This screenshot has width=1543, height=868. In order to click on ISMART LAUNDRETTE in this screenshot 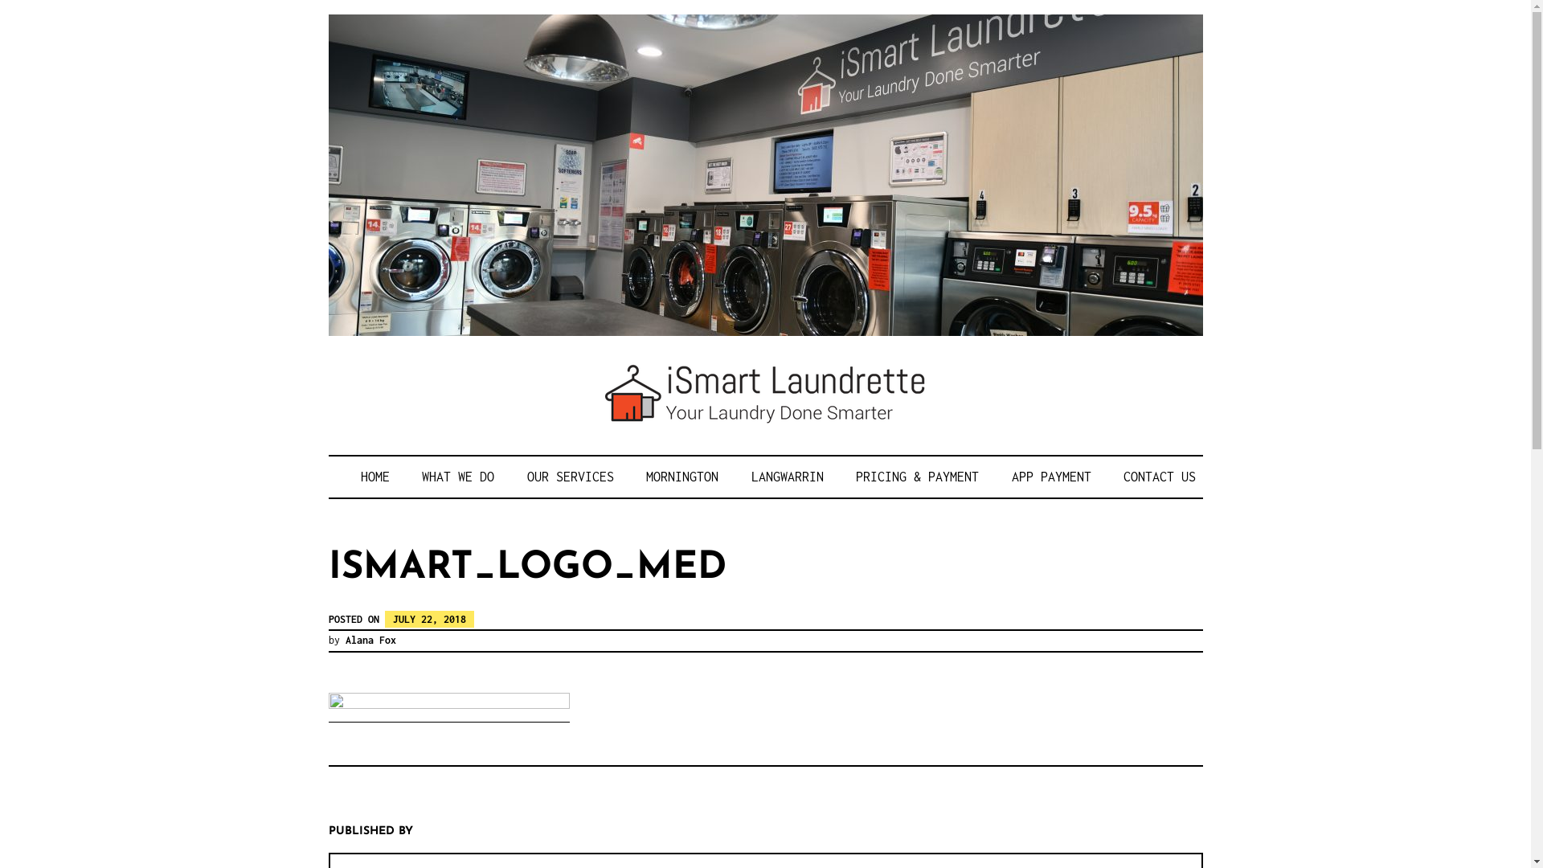, I will do `click(616, 477)`.